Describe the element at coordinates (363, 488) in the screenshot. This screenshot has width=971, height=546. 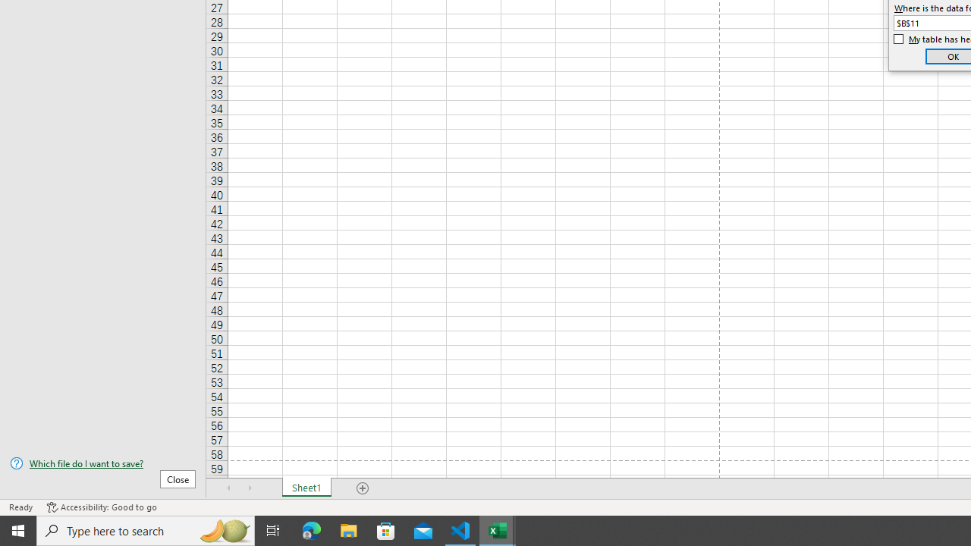
I see `Add Sheet` at that location.